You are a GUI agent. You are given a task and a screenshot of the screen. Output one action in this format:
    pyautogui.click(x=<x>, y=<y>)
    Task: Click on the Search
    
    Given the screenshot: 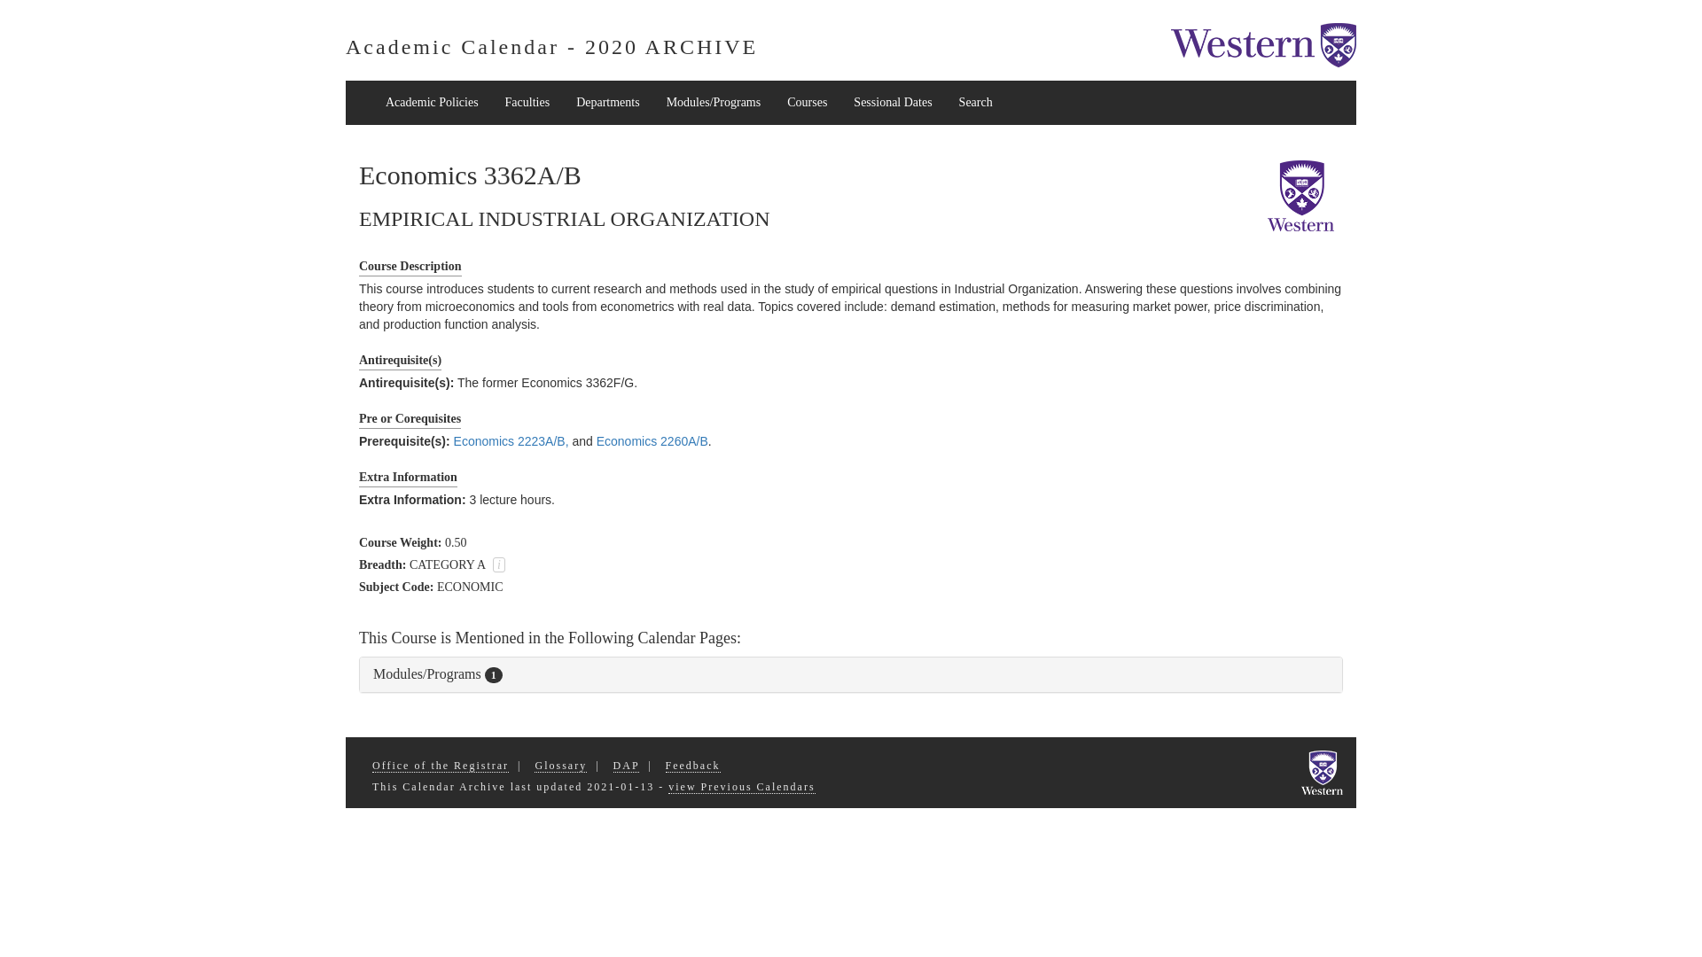 What is the action you would take?
    pyautogui.click(x=975, y=103)
    